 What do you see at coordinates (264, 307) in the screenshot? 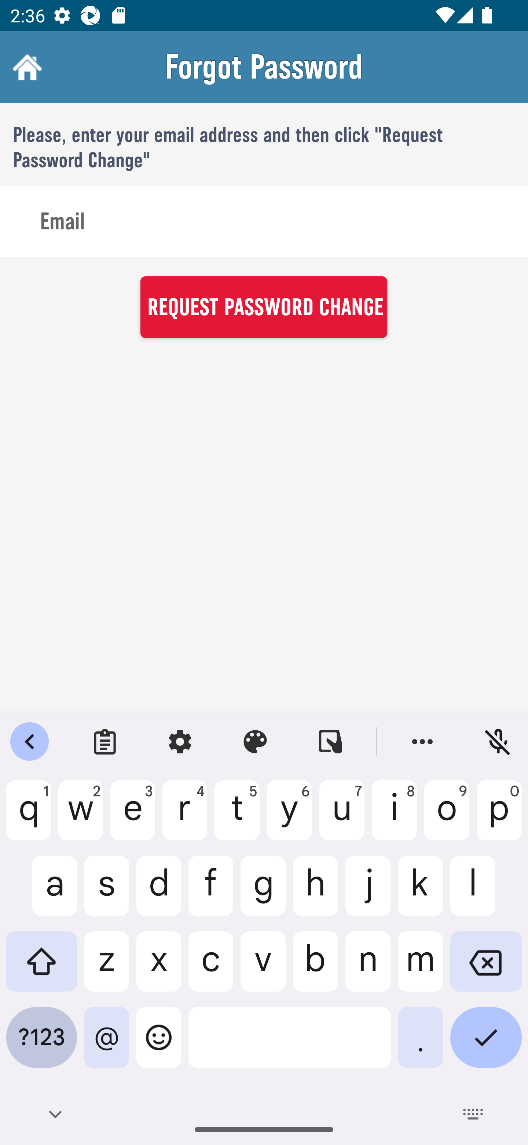
I see `REQUEST PASSWORD CHANGE` at bounding box center [264, 307].